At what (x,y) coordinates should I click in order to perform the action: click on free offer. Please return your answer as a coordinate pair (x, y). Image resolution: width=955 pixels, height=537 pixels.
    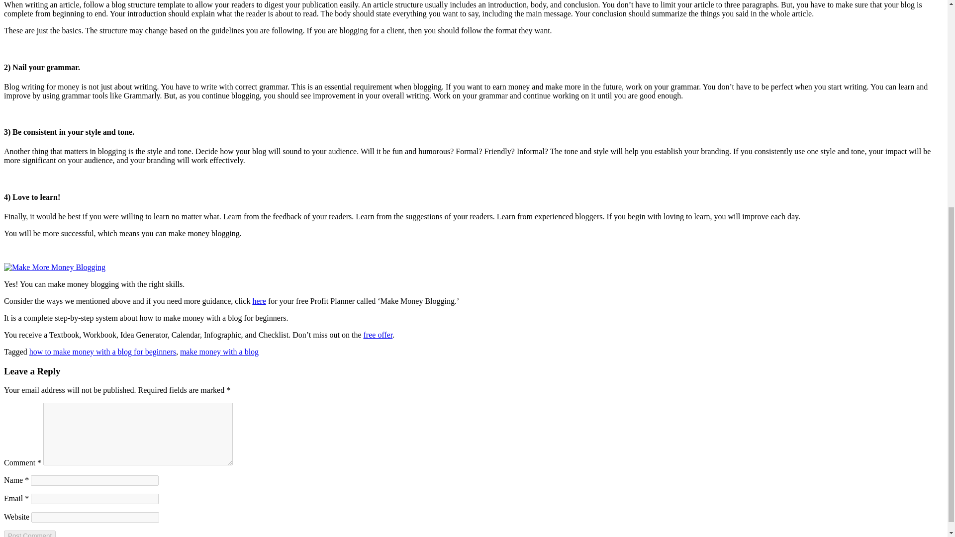
    Looking at the image, I should click on (378, 335).